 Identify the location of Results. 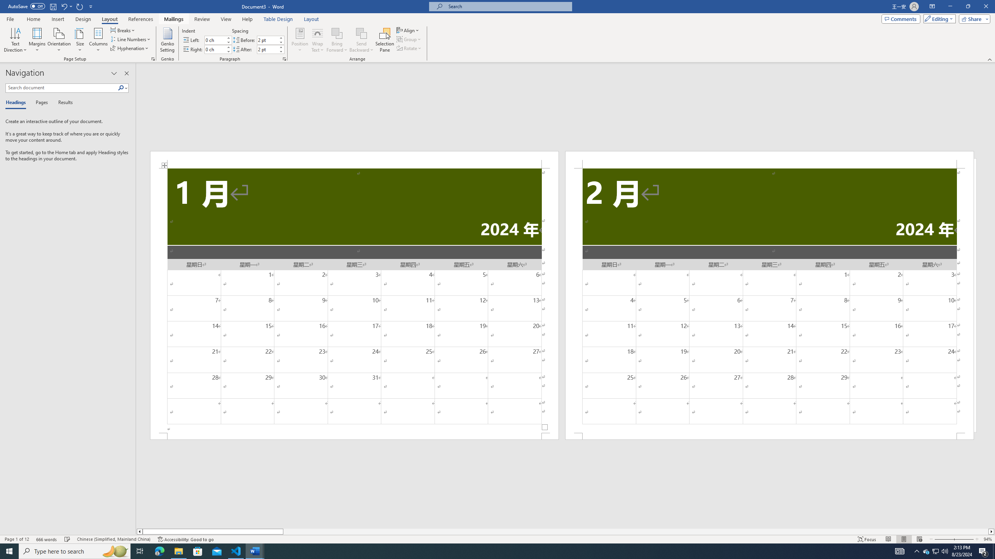
(63, 103).